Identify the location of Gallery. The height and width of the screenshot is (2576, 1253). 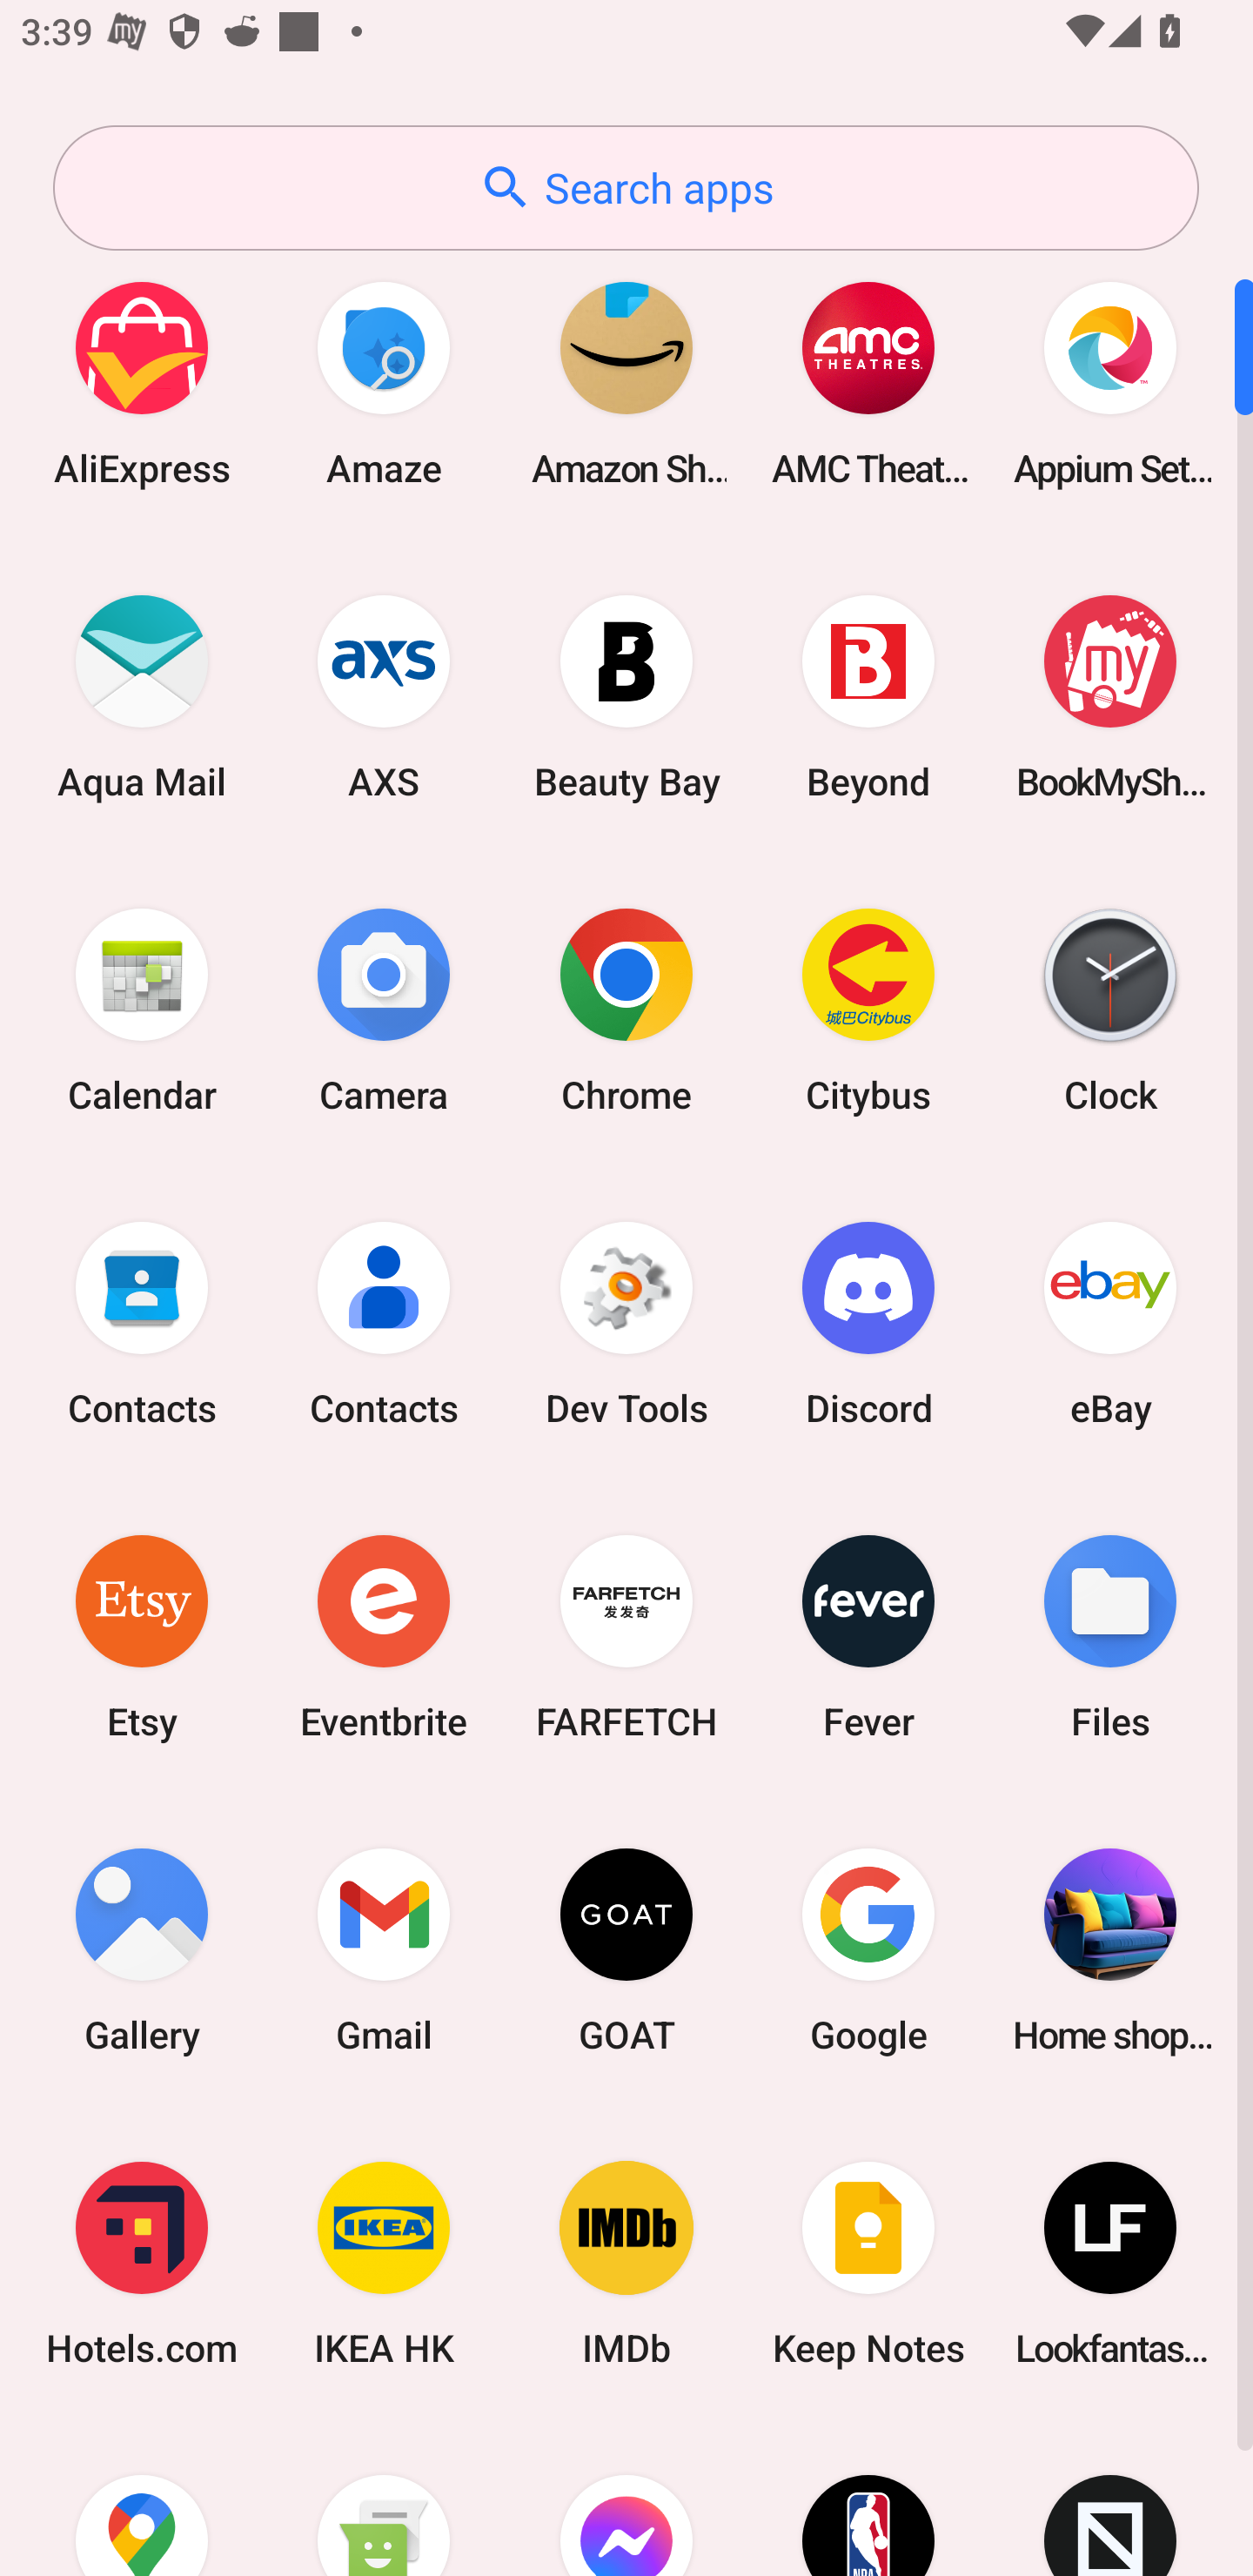
(142, 1949).